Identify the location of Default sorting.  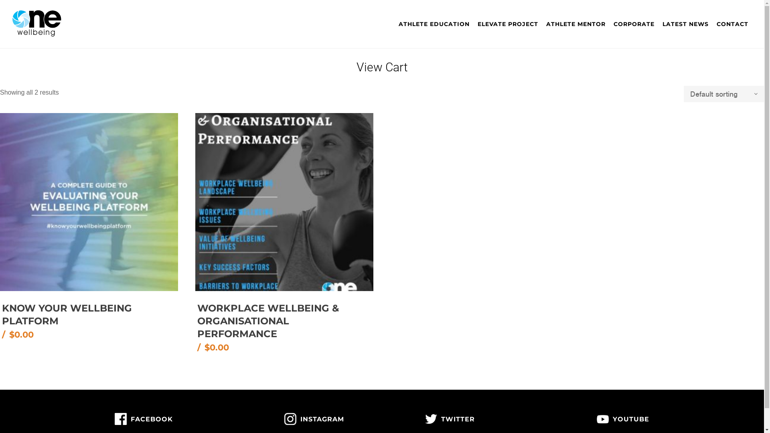
(724, 94).